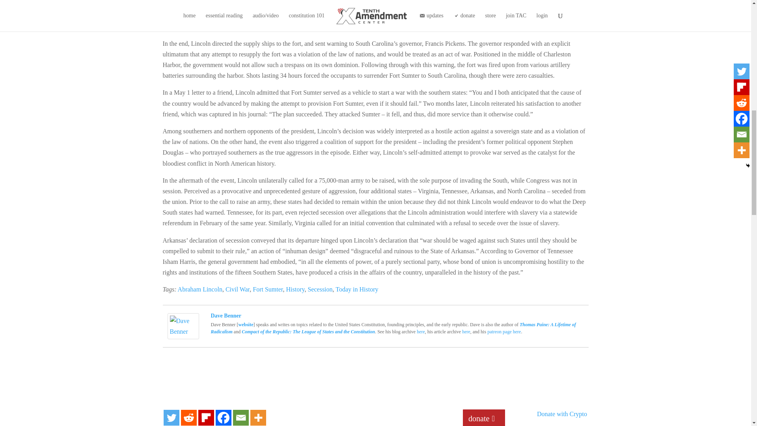 This screenshot has width=757, height=426. What do you see at coordinates (205, 417) in the screenshot?
I see `Flipboard` at bounding box center [205, 417].